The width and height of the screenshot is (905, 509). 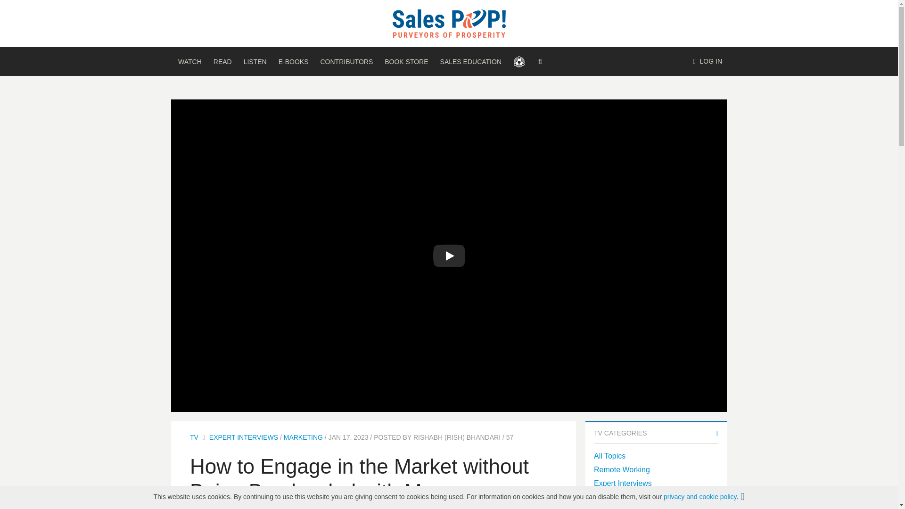 I want to click on CONTRIBUTORS, so click(x=346, y=61).